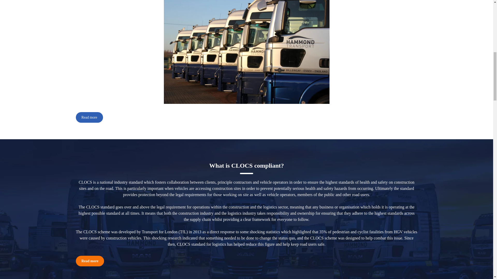 The image size is (497, 279). Describe the element at coordinates (89, 117) in the screenshot. I see `Read more` at that location.